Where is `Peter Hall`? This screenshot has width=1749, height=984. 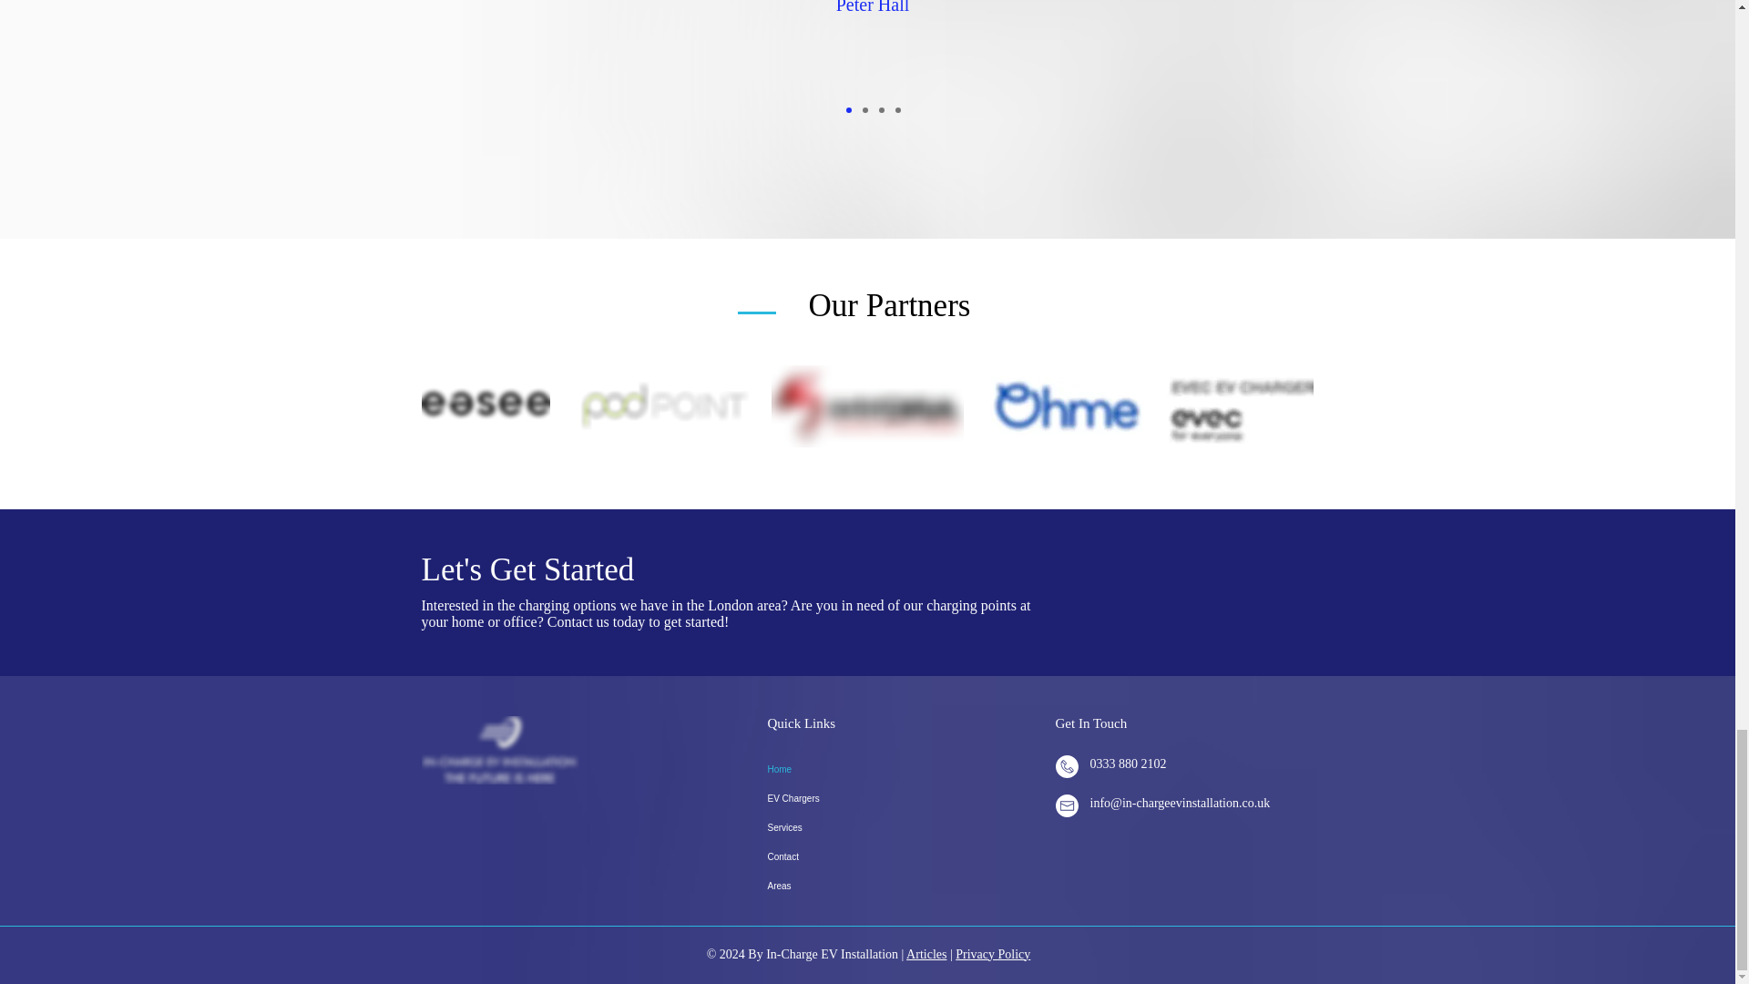 Peter Hall is located at coordinates (873, 7).